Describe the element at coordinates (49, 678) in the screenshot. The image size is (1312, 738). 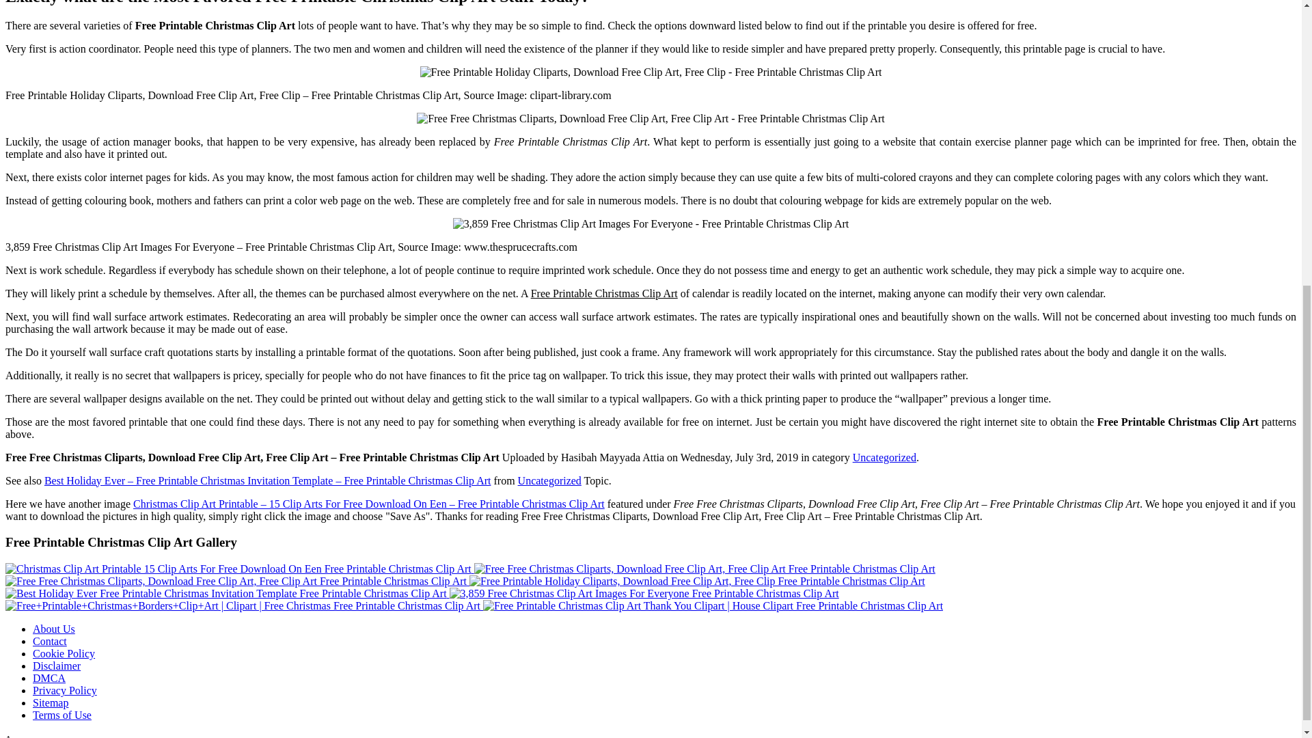
I see `DMCA` at that location.